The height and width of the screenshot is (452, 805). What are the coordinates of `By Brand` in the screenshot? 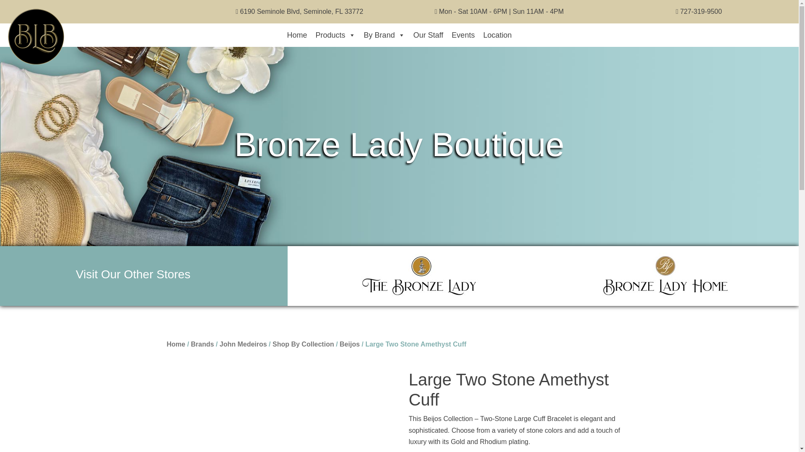 It's located at (384, 35).